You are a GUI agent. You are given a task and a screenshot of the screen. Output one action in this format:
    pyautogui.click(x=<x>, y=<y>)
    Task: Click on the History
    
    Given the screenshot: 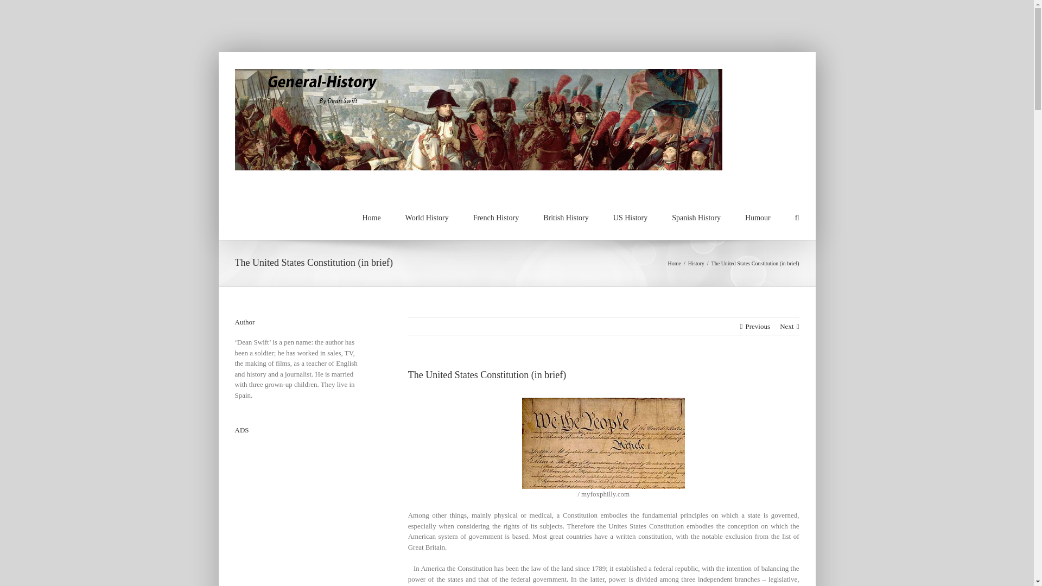 What is the action you would take?
    pyautogui.click(x=696, y=263)
    